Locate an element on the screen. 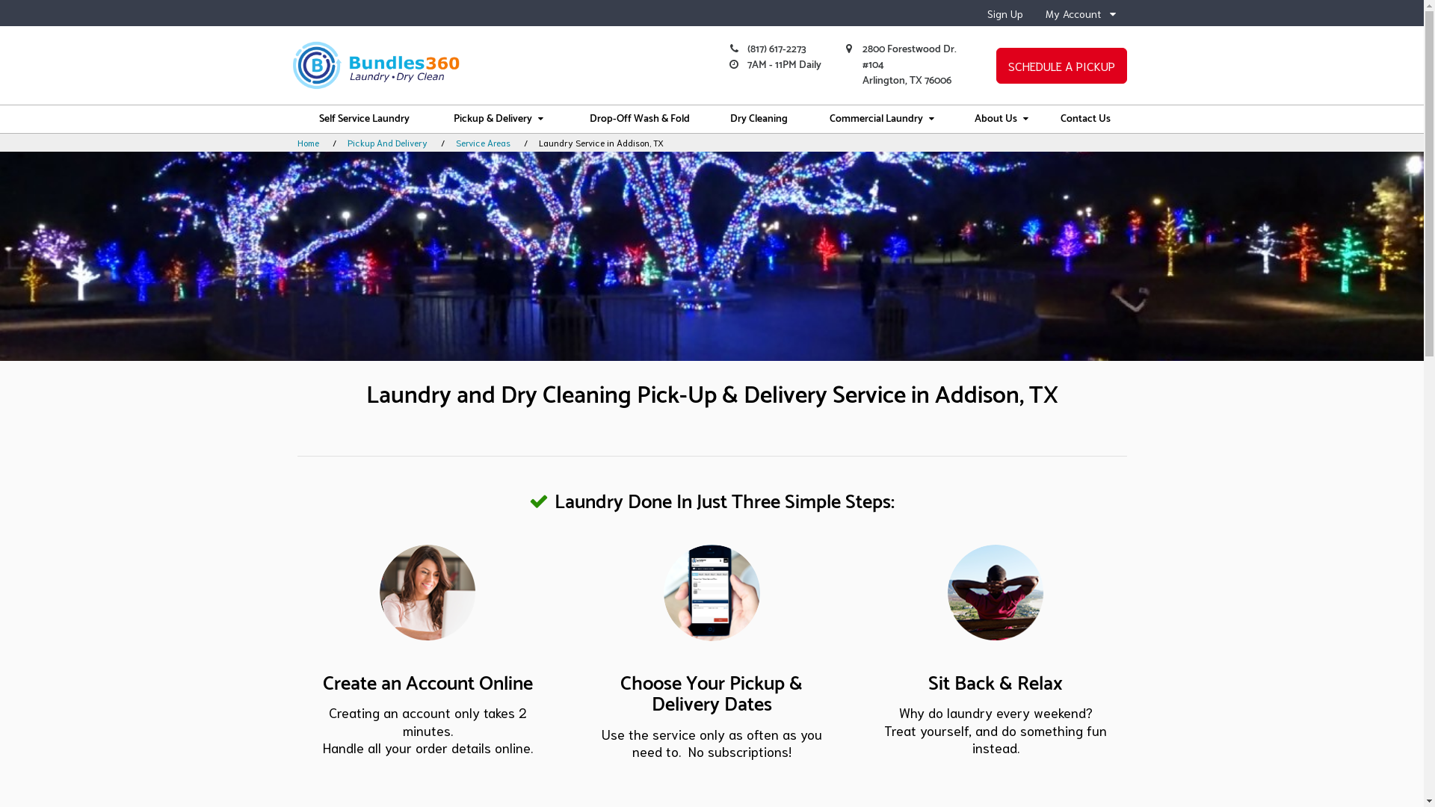 The height and width of the screenshot is (807, 1435). Sign Up is located at coordinates (1004, 13).